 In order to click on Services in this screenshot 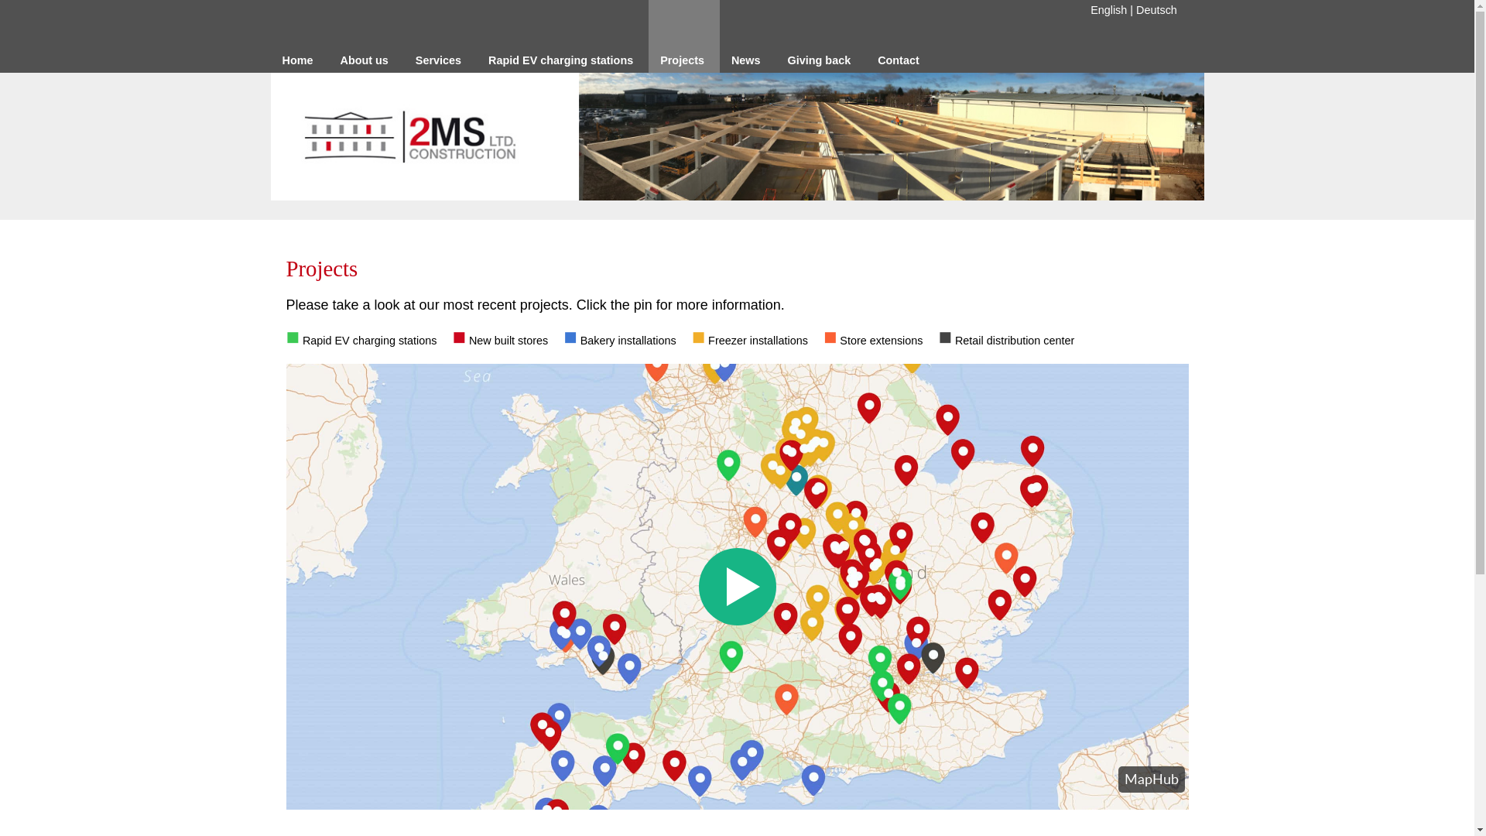, I will do `click(440, 36)`.